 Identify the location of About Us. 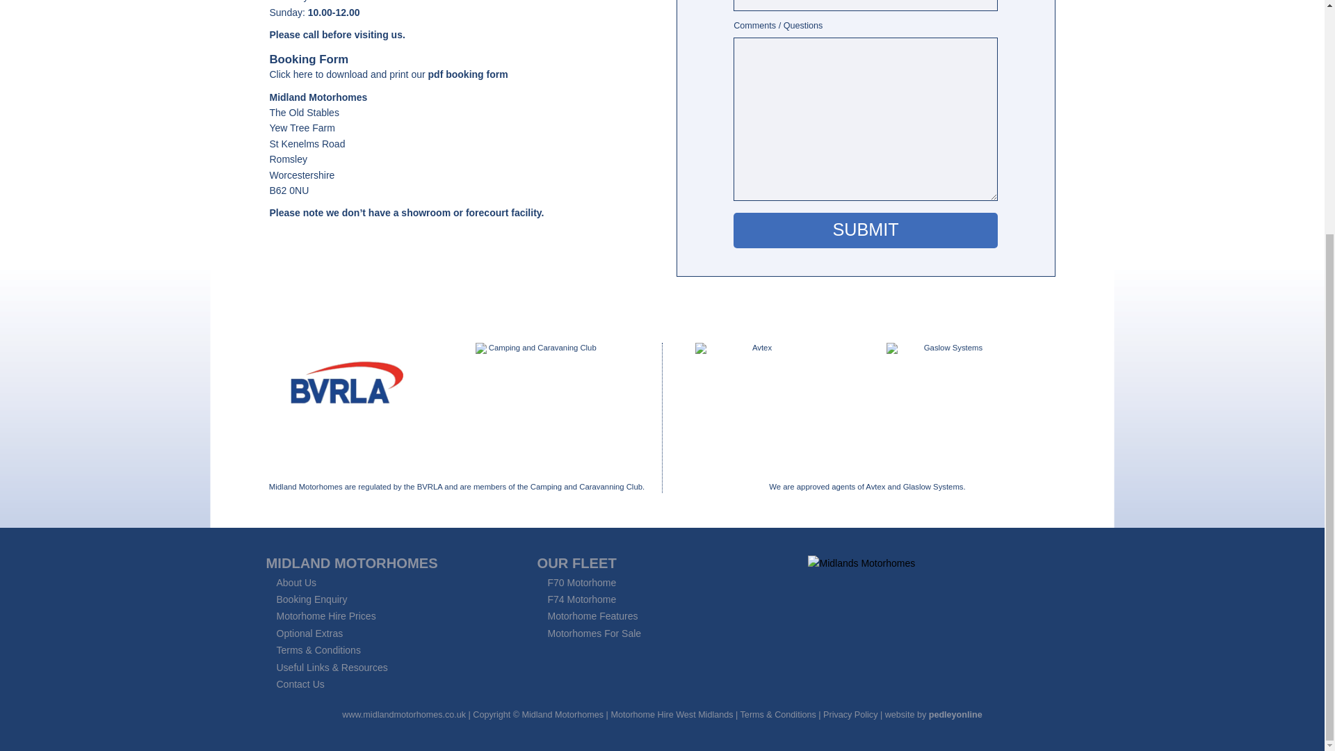
(296, 583).